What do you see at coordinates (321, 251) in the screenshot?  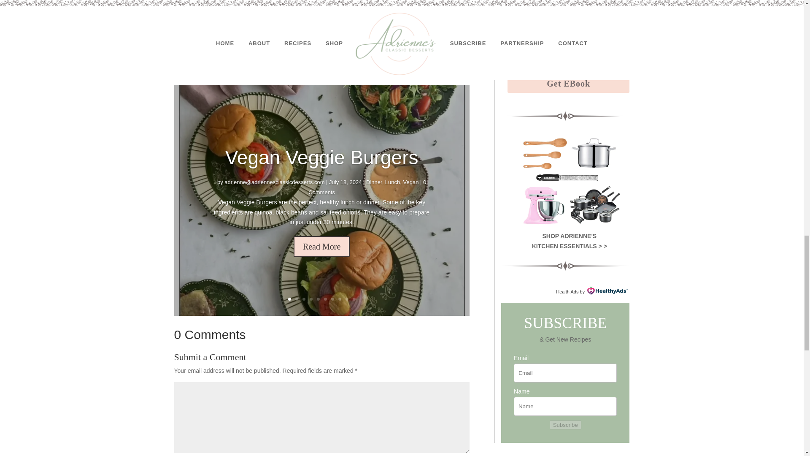 I see `Read More` at bounding box center [321, 251].